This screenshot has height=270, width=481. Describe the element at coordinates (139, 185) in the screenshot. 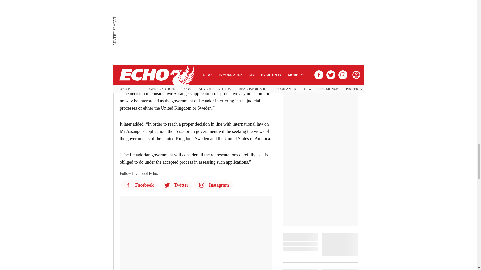

I see `Facebook` at that location.